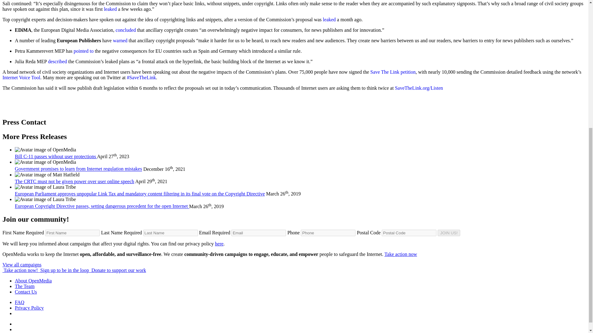  I want to click on warned, so click(120, 41).